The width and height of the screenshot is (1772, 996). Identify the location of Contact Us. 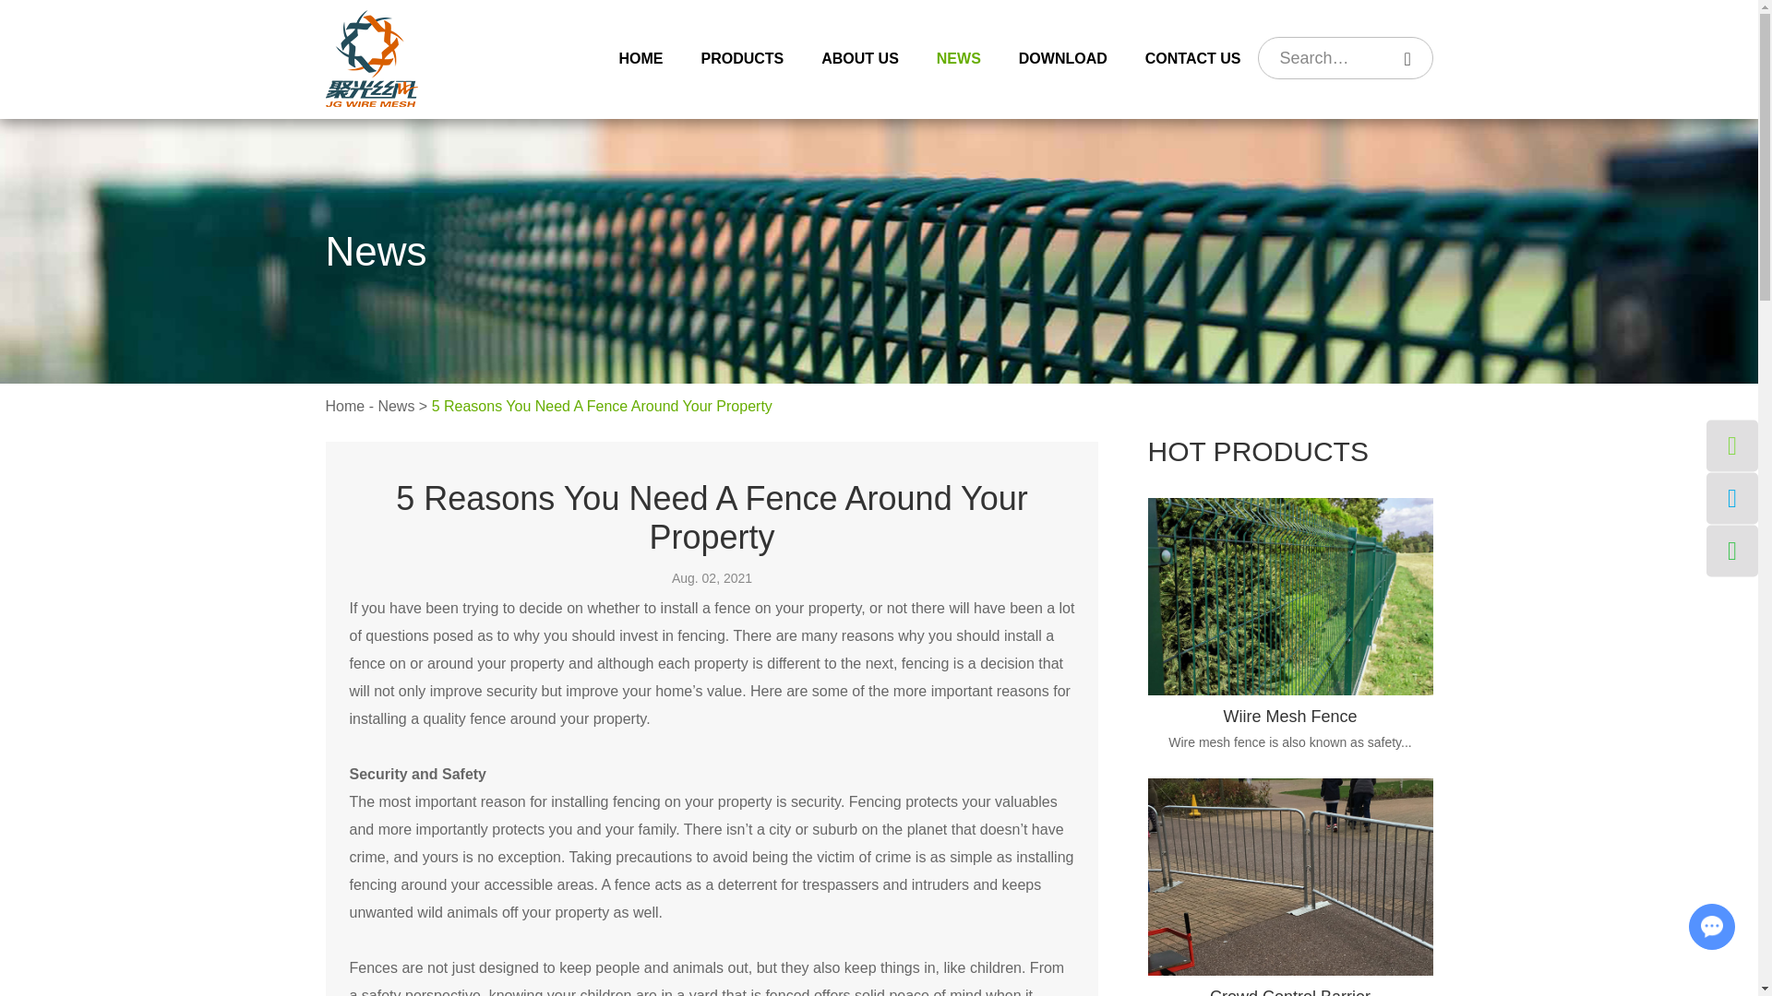
(1192, 59).